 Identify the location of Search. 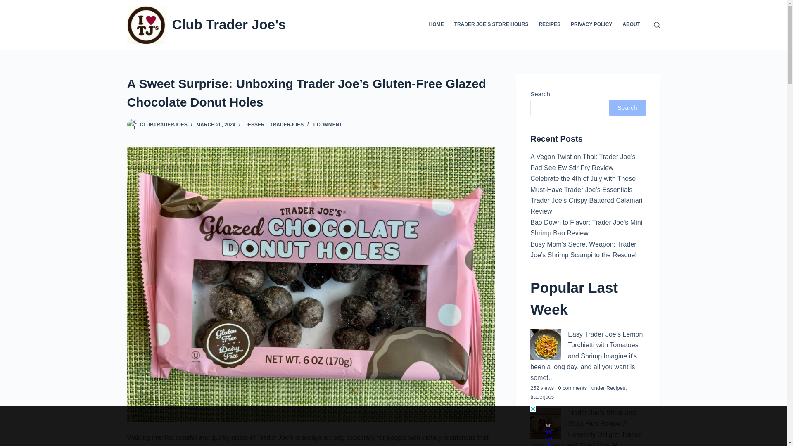
(627, 107).